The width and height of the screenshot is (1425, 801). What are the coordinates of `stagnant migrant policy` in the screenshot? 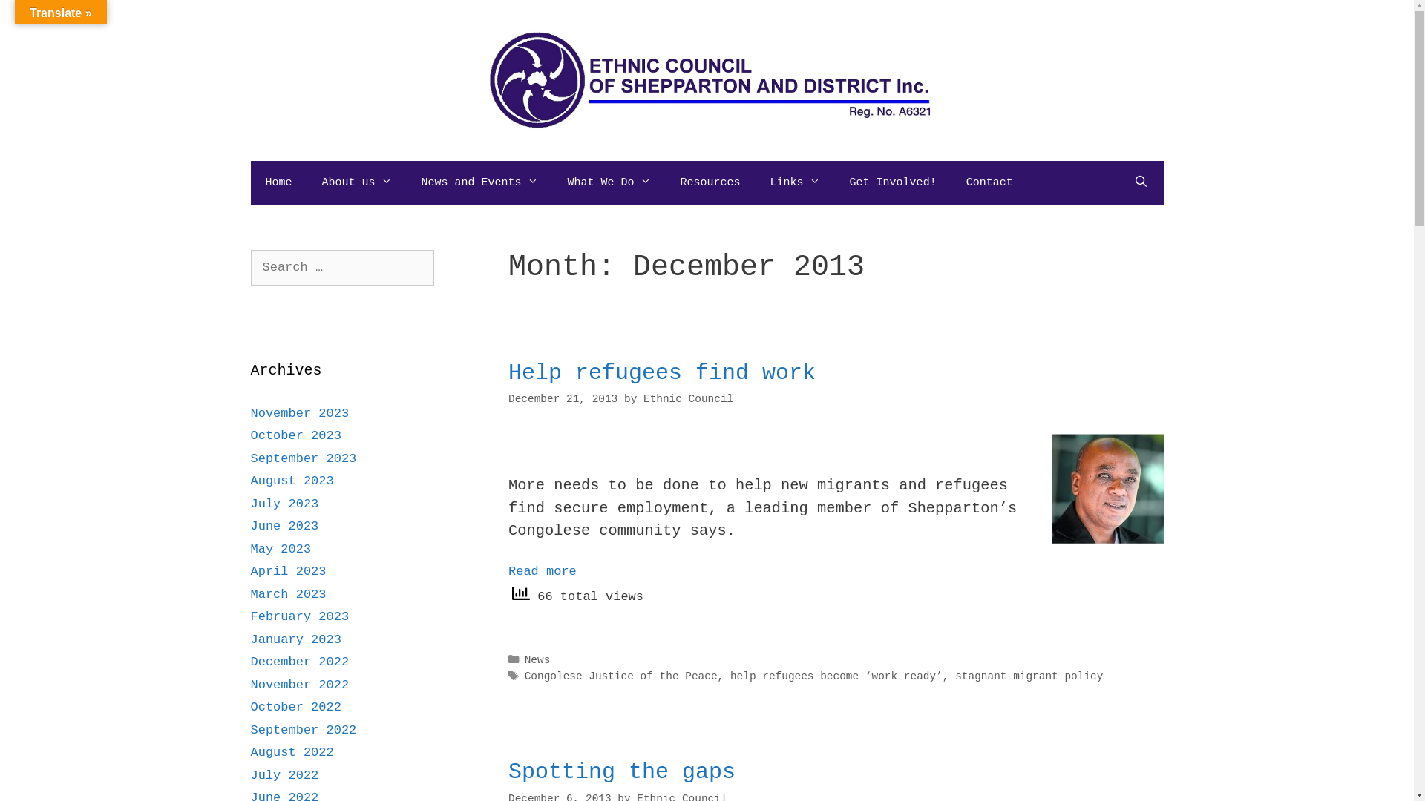 It's located at (1029, 676).